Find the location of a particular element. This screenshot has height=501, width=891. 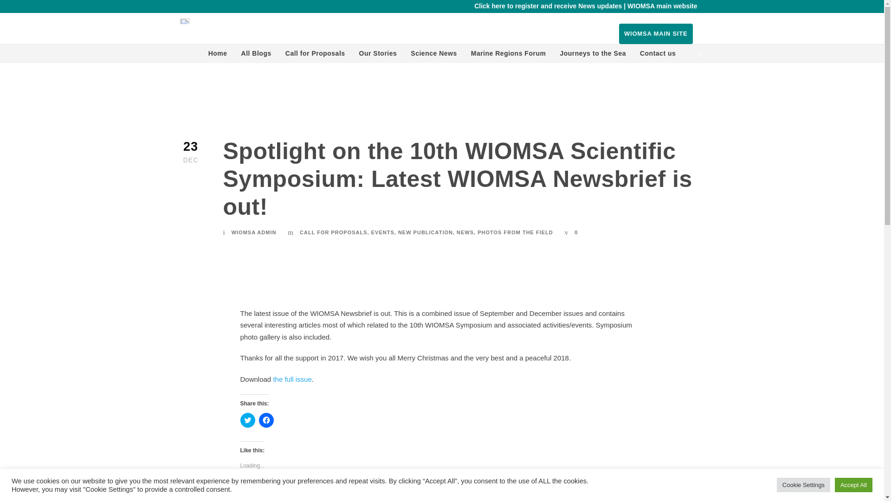

EVENTS is located at coordinates (383, 232).